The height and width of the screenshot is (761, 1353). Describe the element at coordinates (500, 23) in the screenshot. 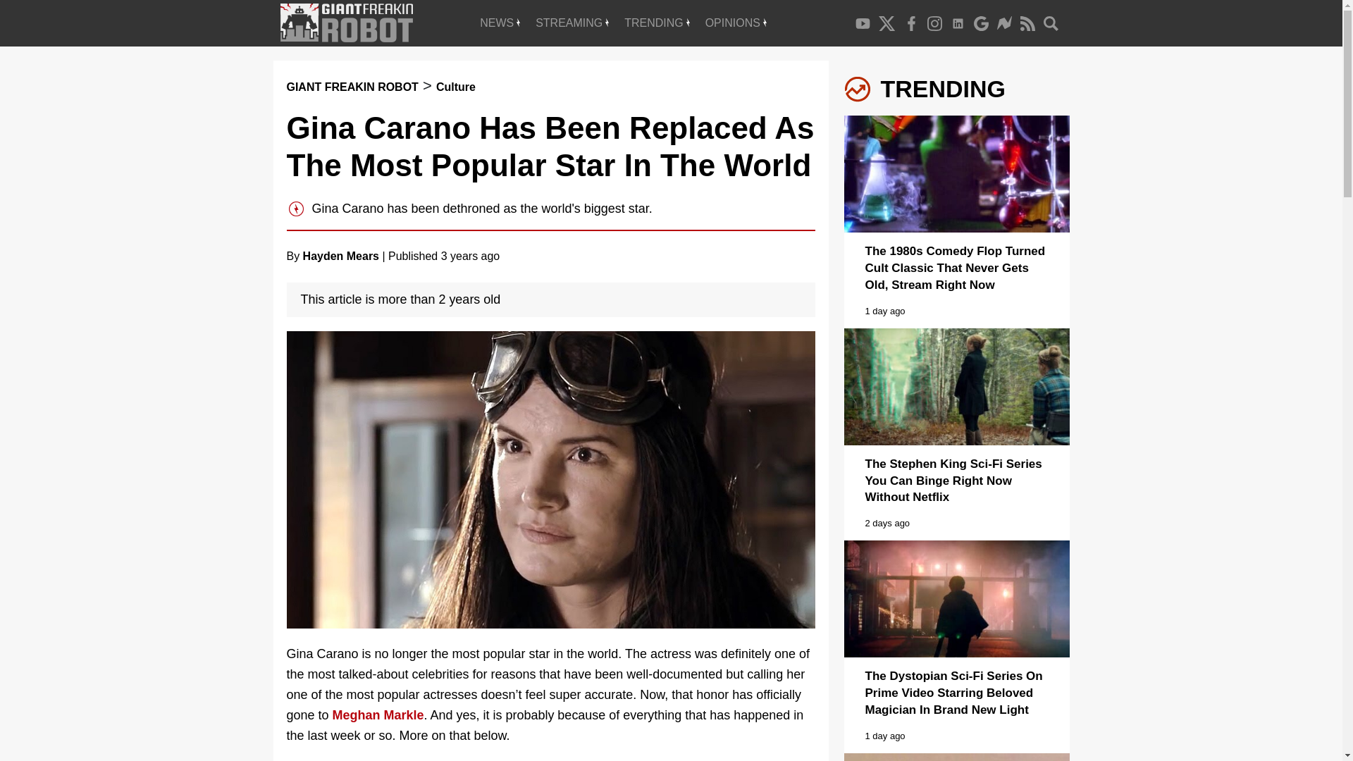

I see `Entertainment News` at that location.